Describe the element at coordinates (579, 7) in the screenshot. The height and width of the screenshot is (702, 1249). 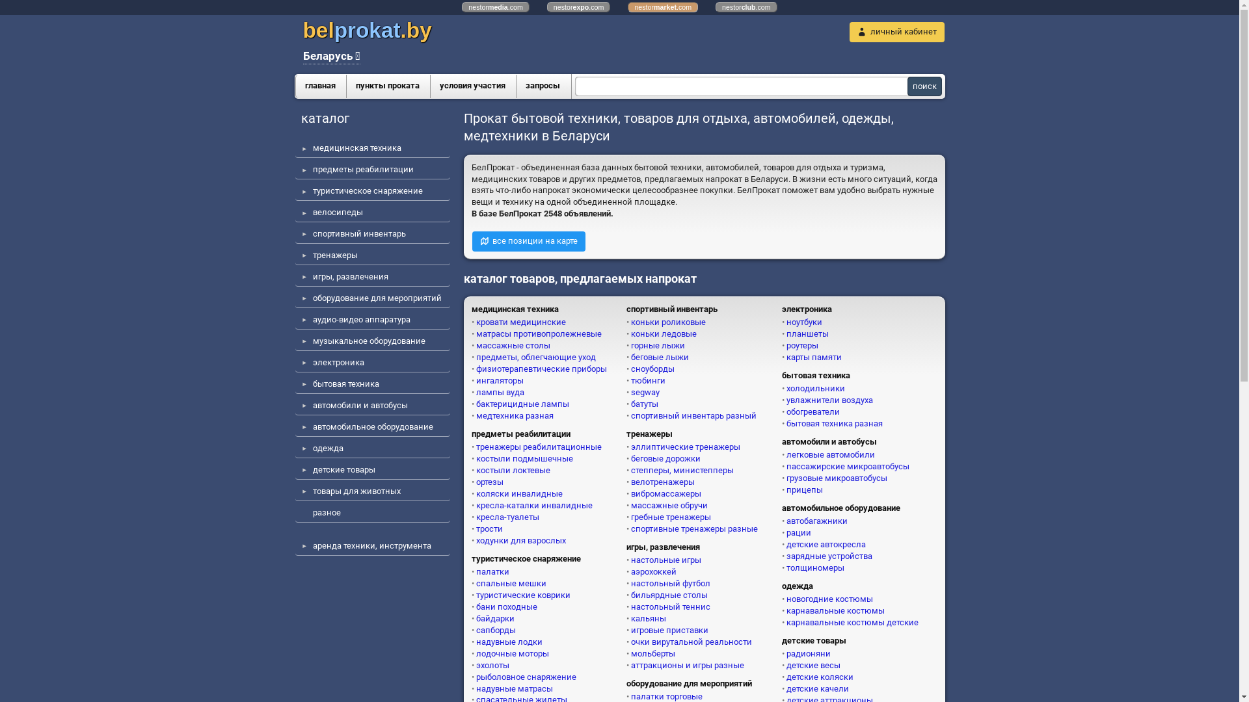
I see `nestorexpo.com` at that location.